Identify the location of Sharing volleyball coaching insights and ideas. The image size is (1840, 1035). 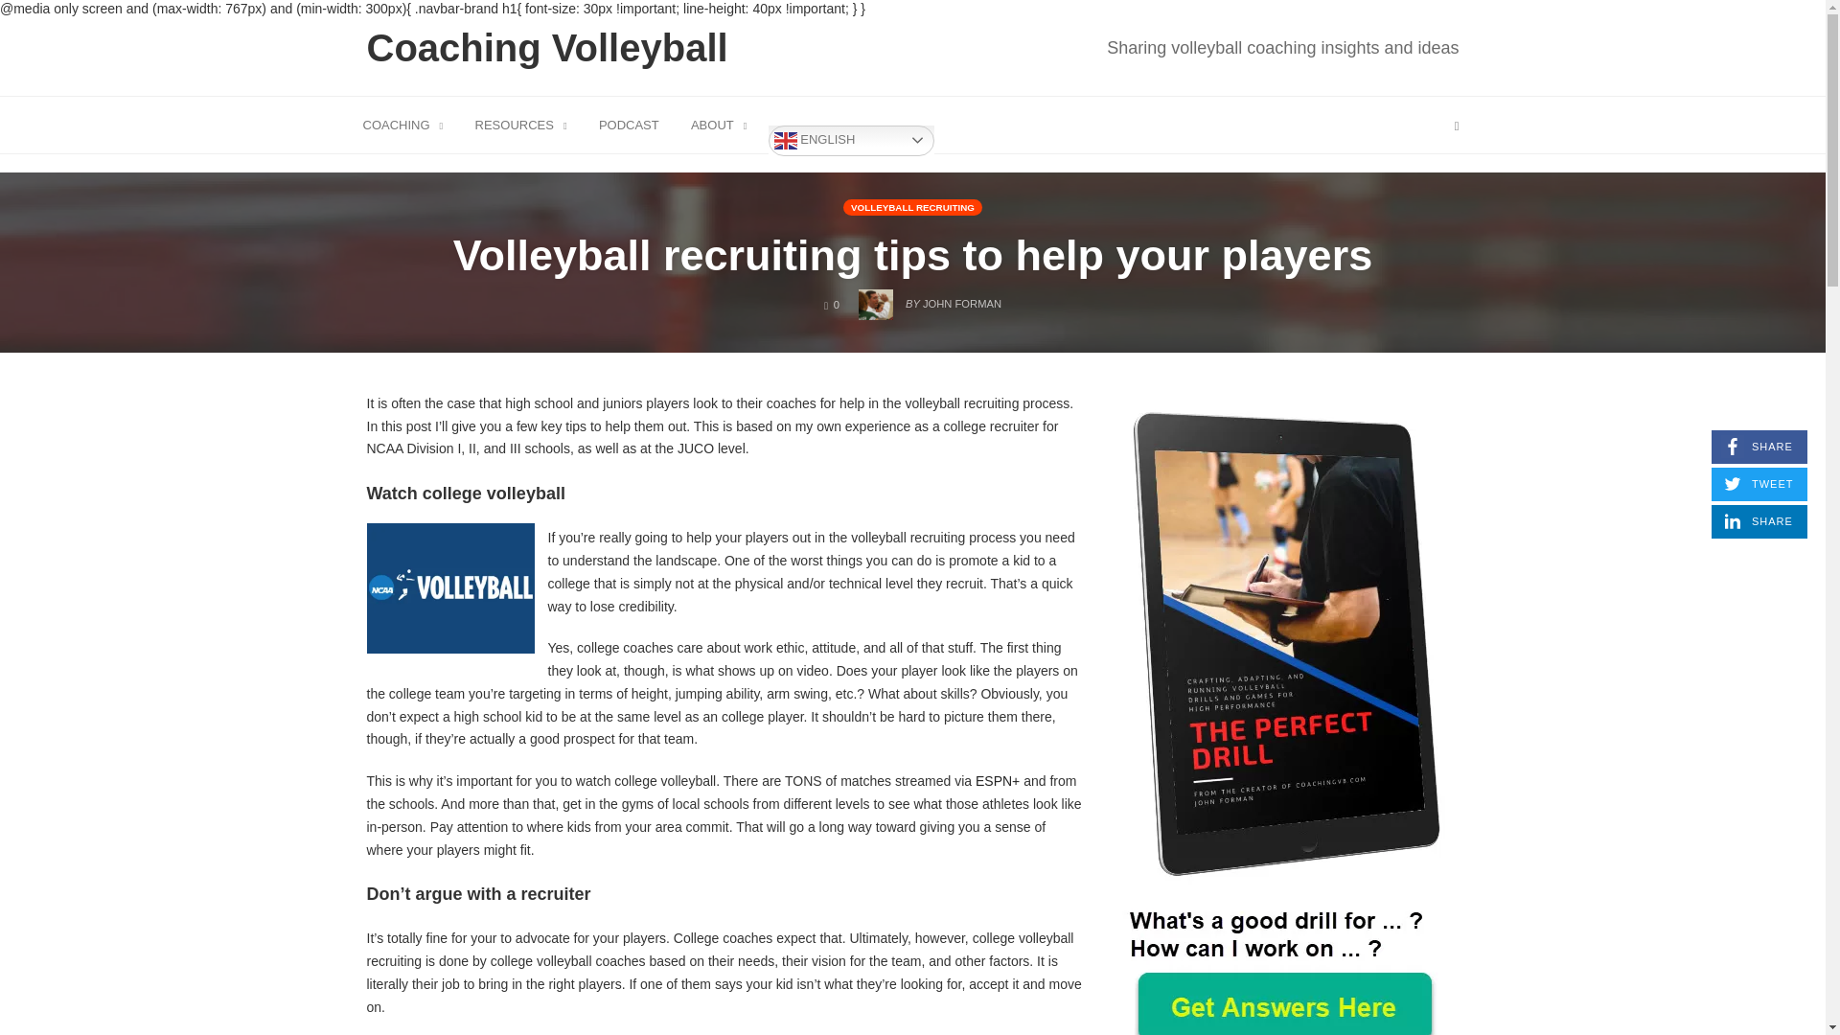
(403, 124).